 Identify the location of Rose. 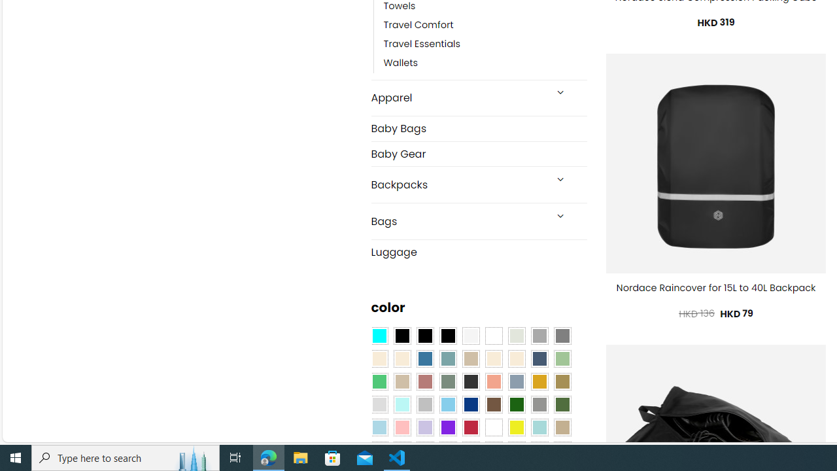
(425, 381).